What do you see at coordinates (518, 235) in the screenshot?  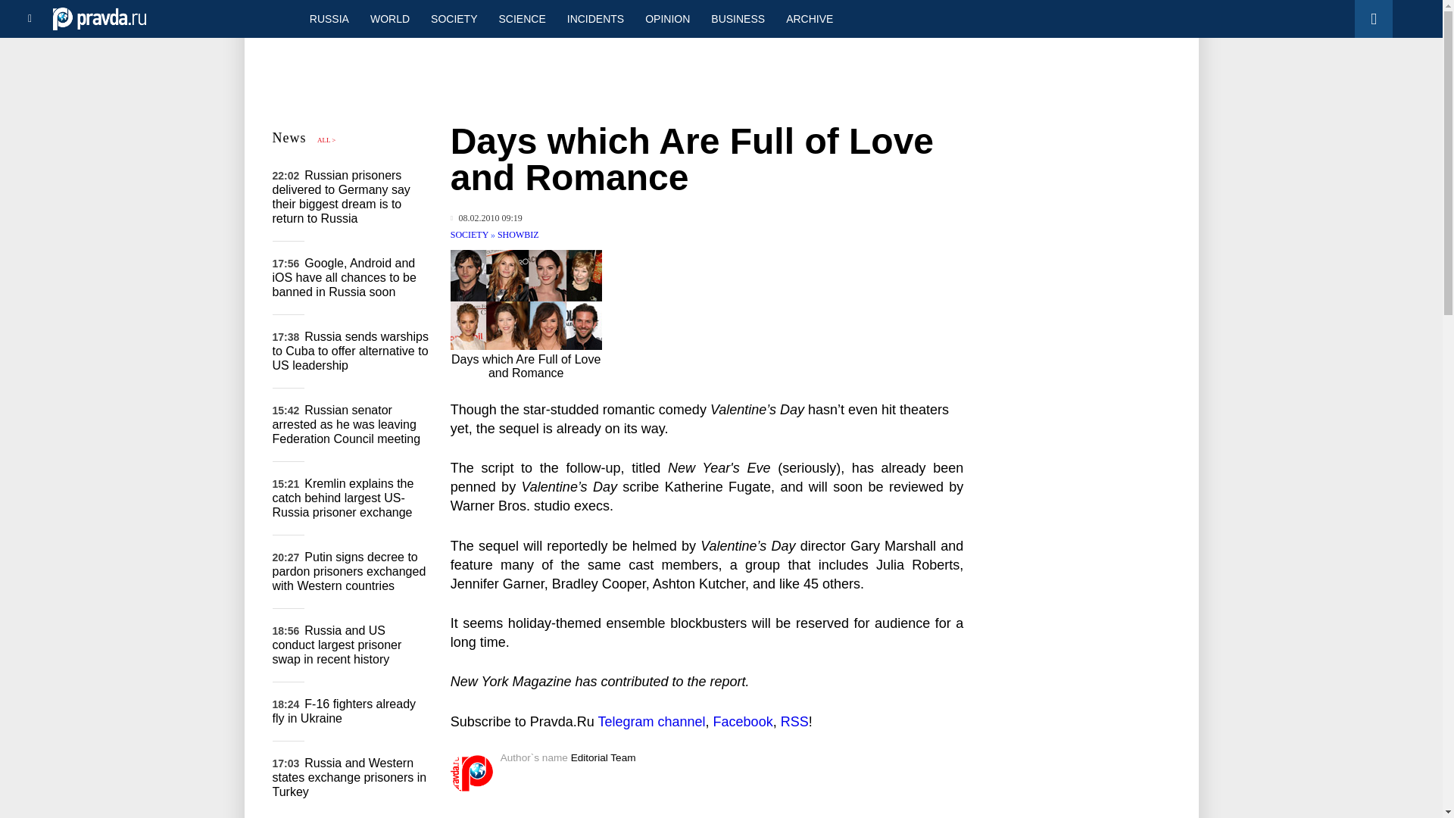 I see `SHOWBIZ` at bounding box center [518, 235].